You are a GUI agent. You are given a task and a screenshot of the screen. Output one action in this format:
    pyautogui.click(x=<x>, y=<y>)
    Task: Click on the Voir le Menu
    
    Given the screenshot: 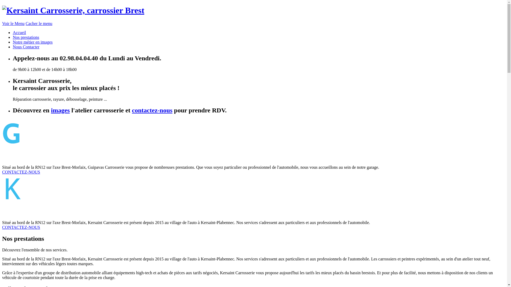 What is the action you would take?
    pyautogui.click(x=13, y=23)
    